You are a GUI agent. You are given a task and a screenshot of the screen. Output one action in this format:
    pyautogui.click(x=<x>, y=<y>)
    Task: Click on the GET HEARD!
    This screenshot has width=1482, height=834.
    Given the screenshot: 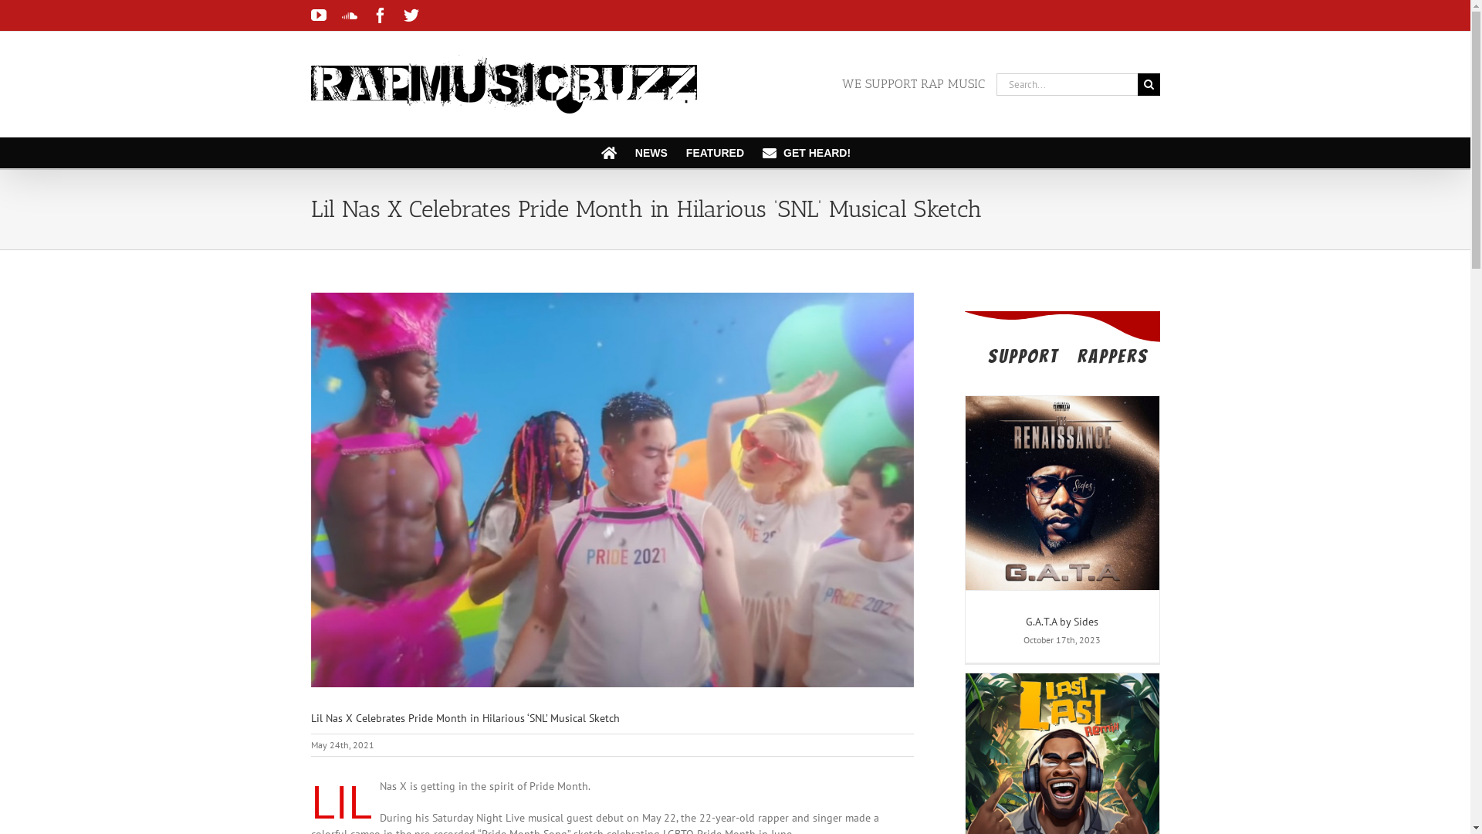 What is the action you would take?
    pyautogui.click(x=806, y=153)
    